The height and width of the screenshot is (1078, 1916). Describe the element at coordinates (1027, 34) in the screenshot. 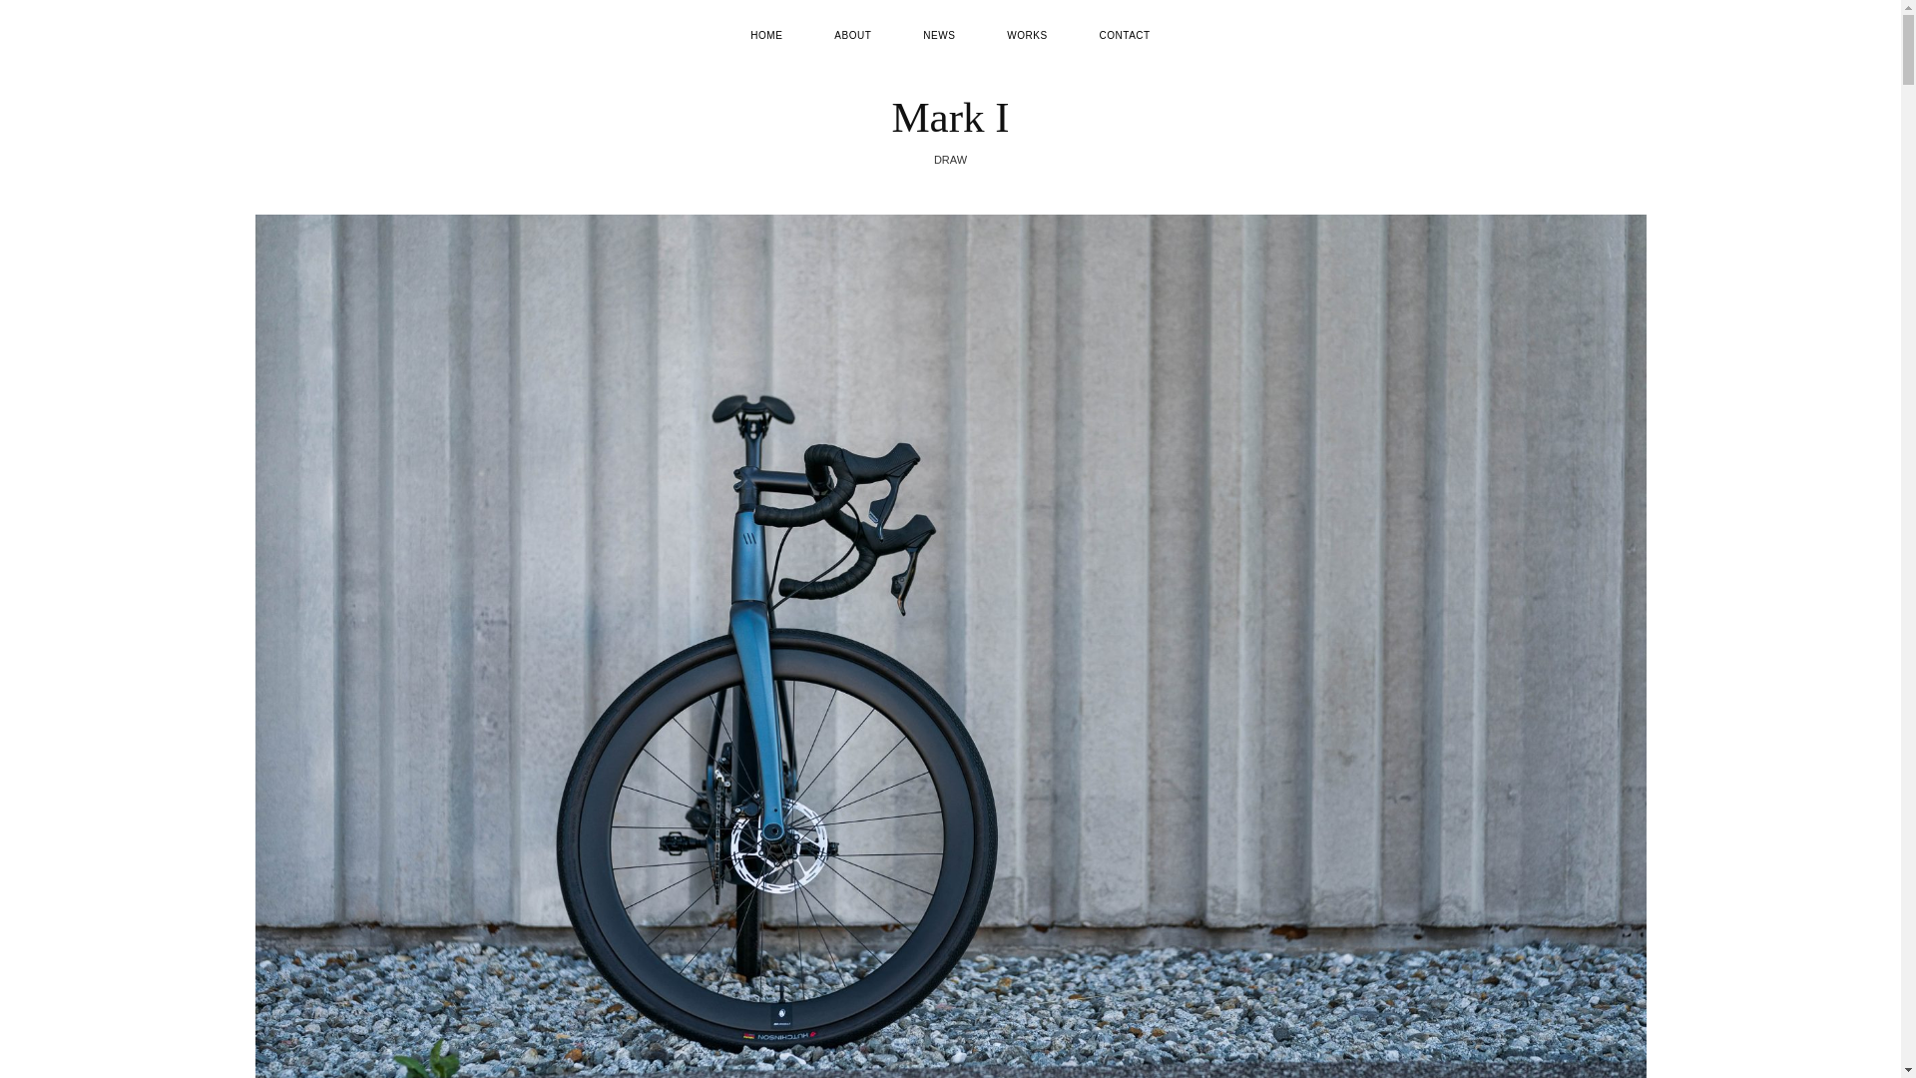

I see `WORKS` at that location.